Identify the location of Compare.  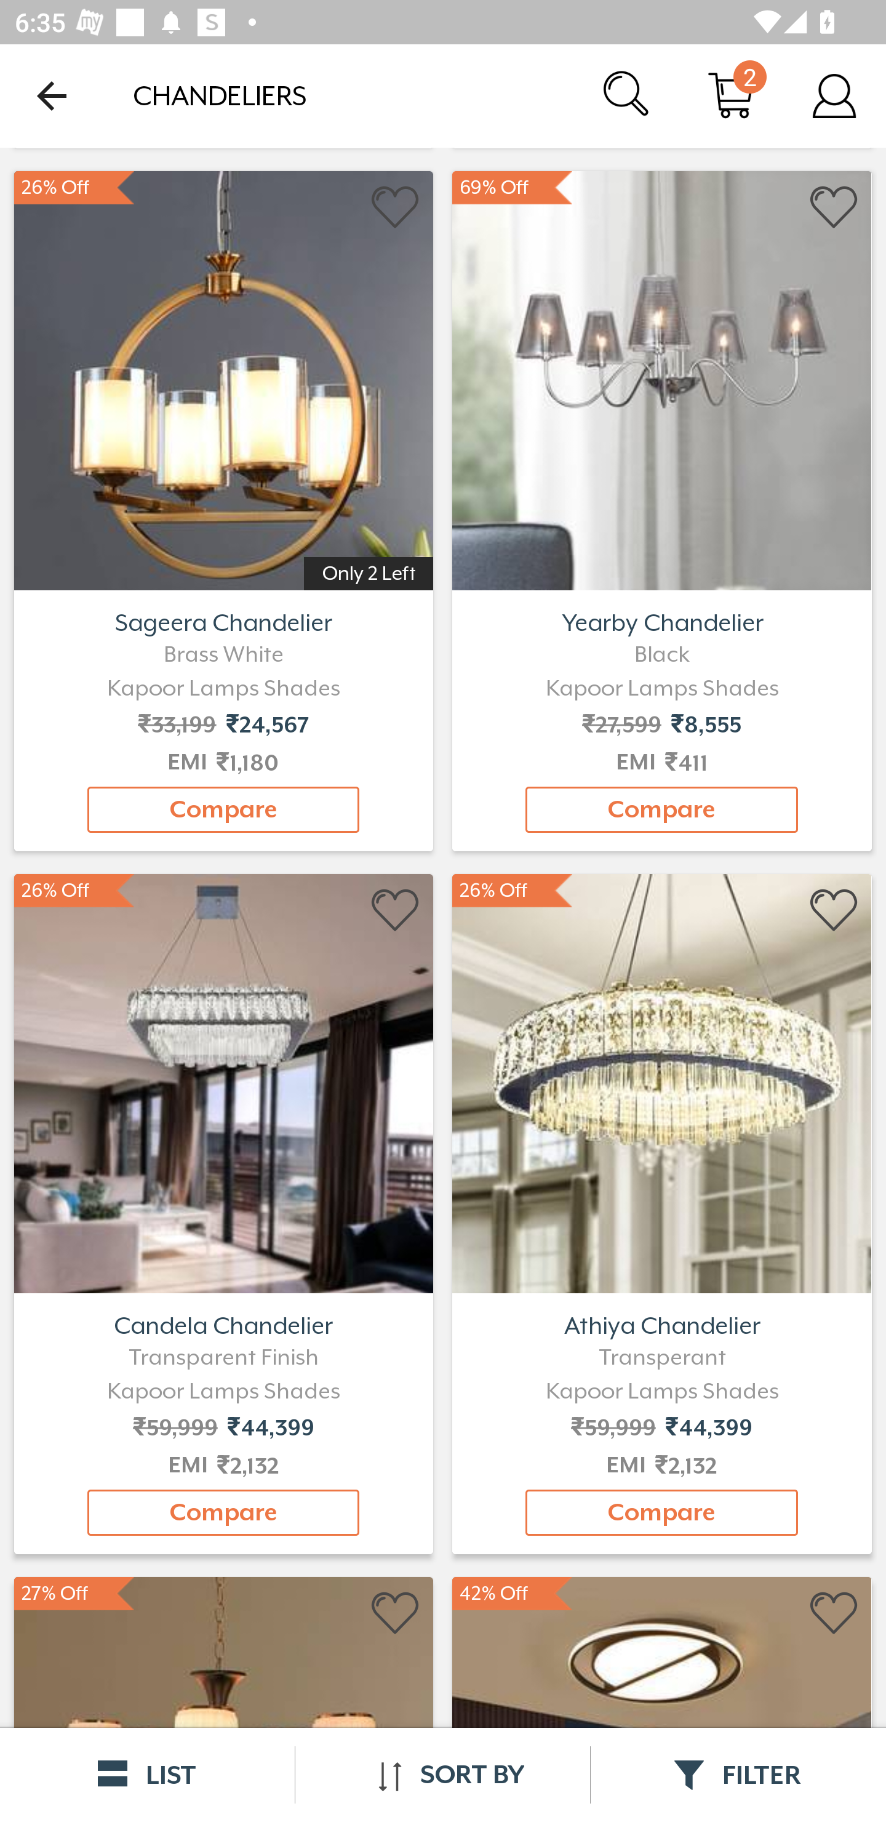
(661, 809).